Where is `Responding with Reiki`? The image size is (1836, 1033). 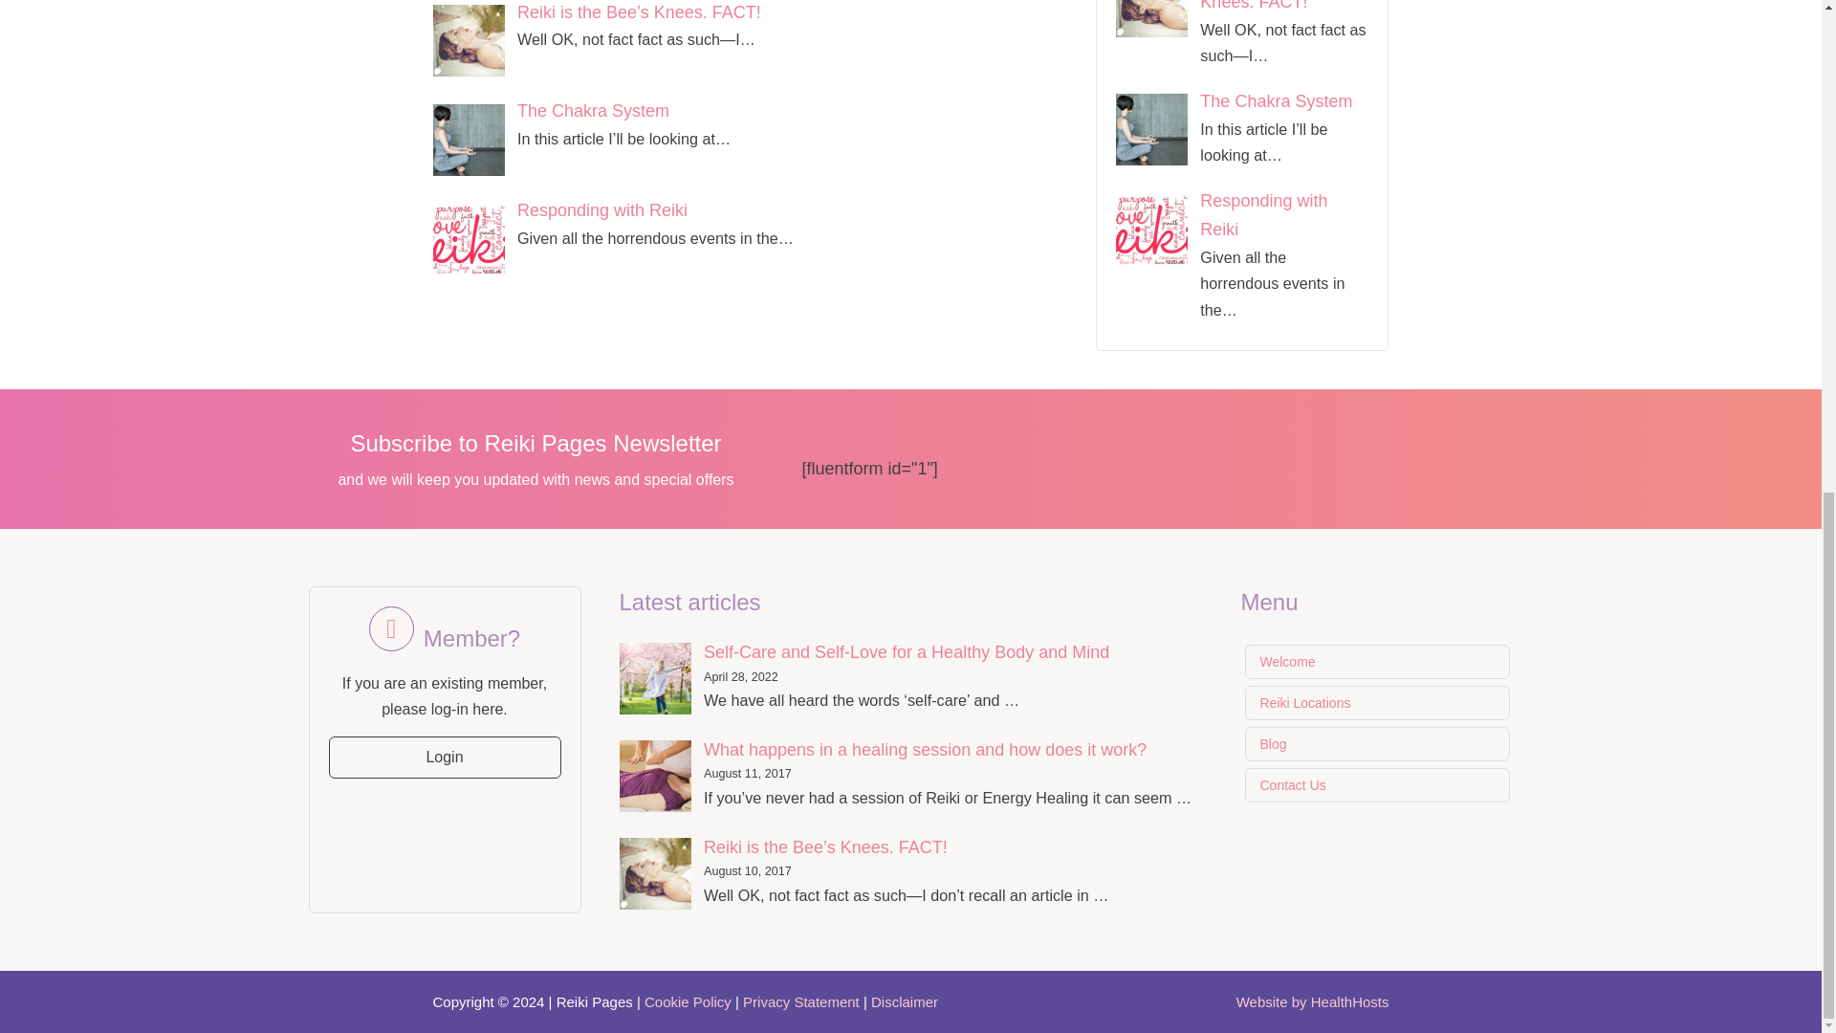 Responding with Reiki is located at coordinates (602, 210).